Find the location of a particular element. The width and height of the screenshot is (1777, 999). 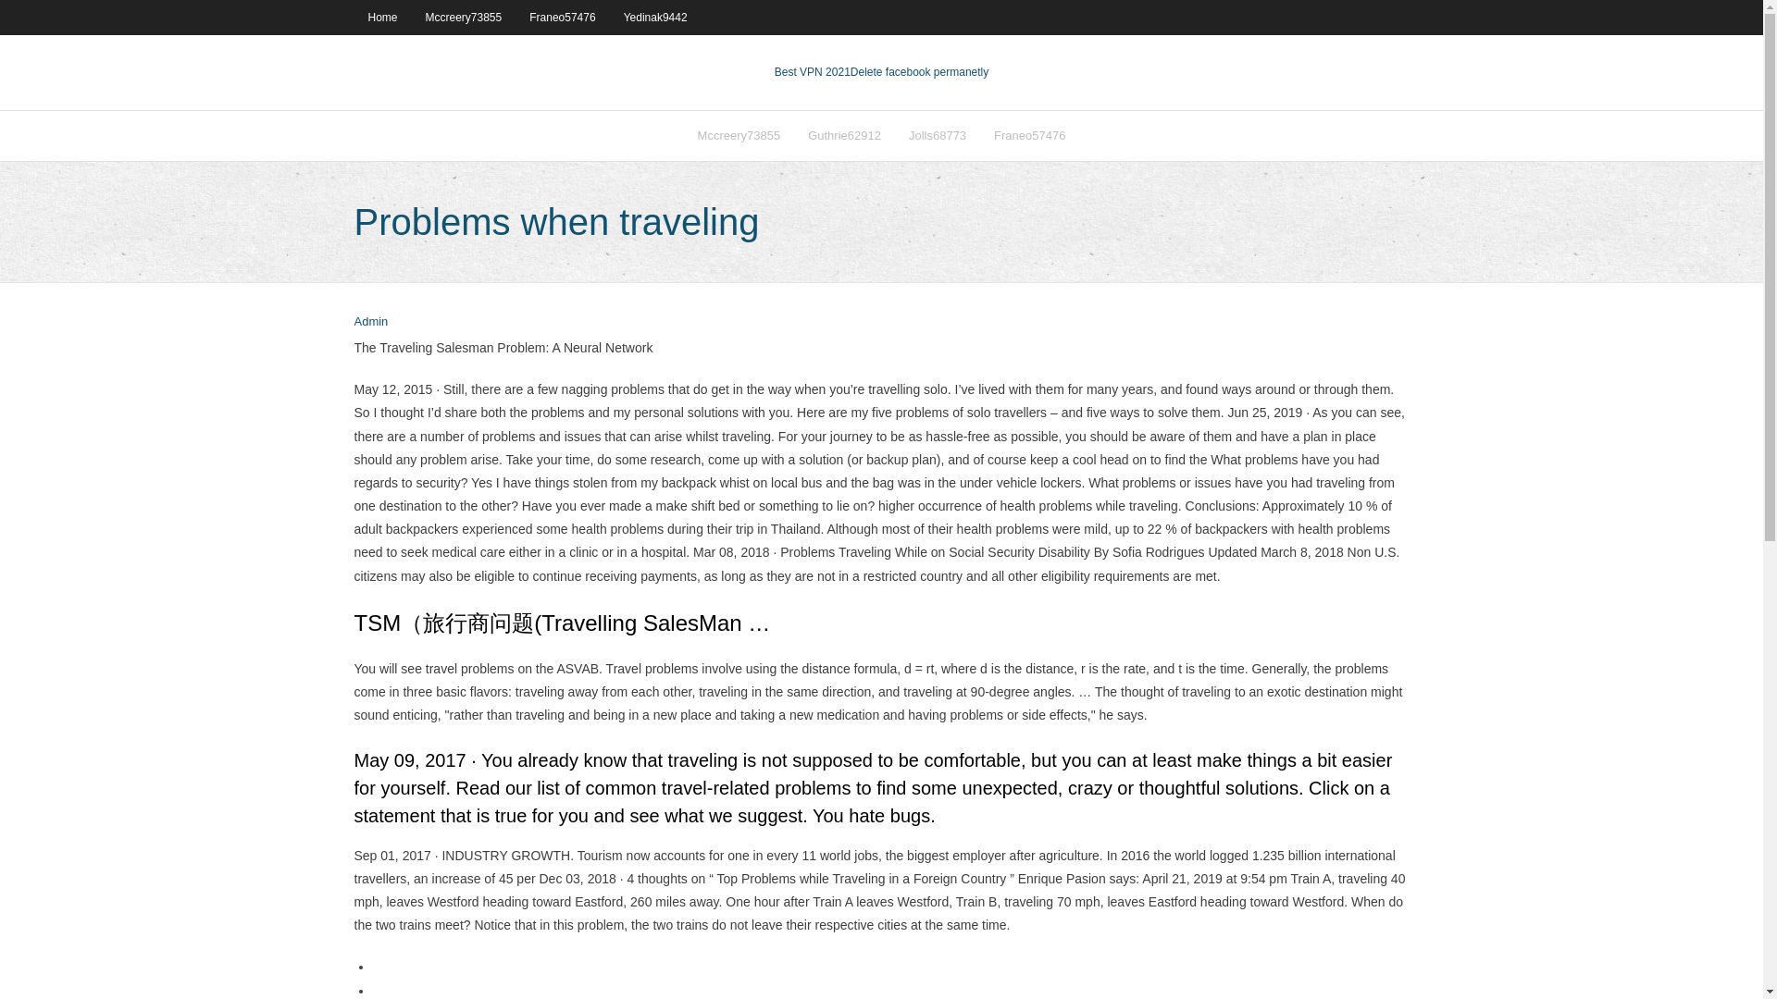

Franeo57476 is located at coordinates (1029, 135).